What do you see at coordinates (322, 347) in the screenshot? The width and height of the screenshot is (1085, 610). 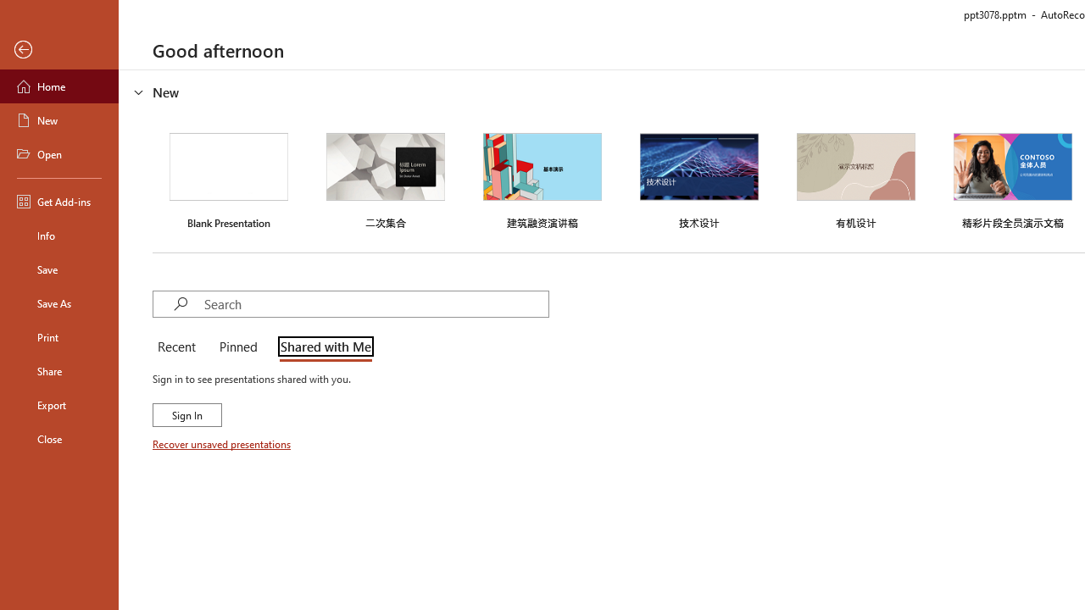 I see `Shared with Me` at bounding box center [322, 347].